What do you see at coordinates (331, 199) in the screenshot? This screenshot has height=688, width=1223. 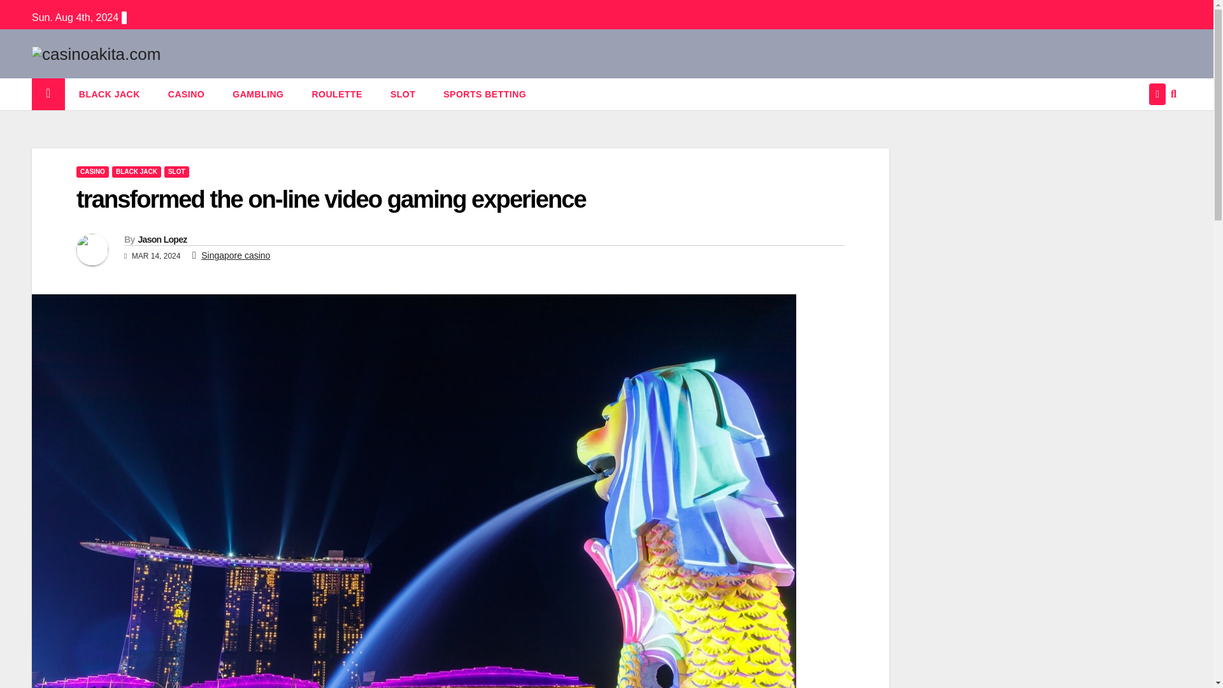 I see `transformed the on-line video gaming experience` at bounding box center [331, 199].